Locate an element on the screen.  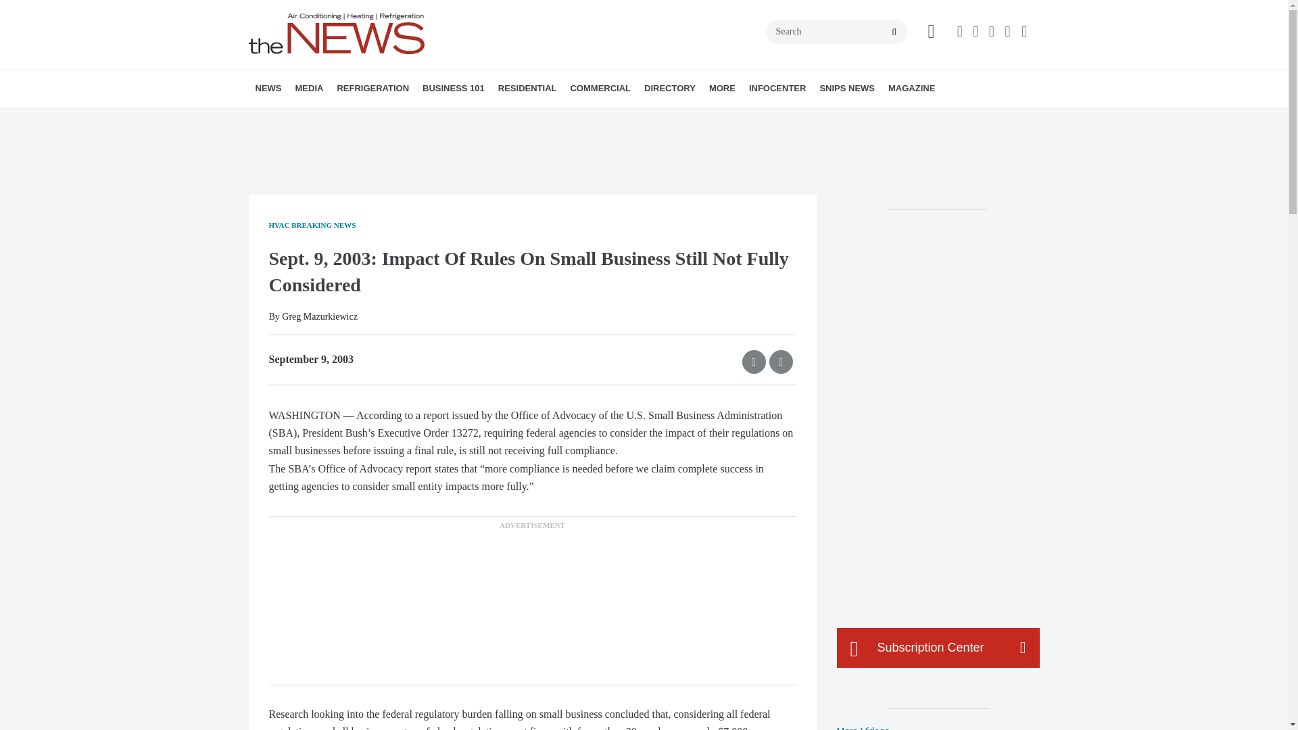
AHR EXPO 2024 VIDEOS is located at coordinates (379, 118).